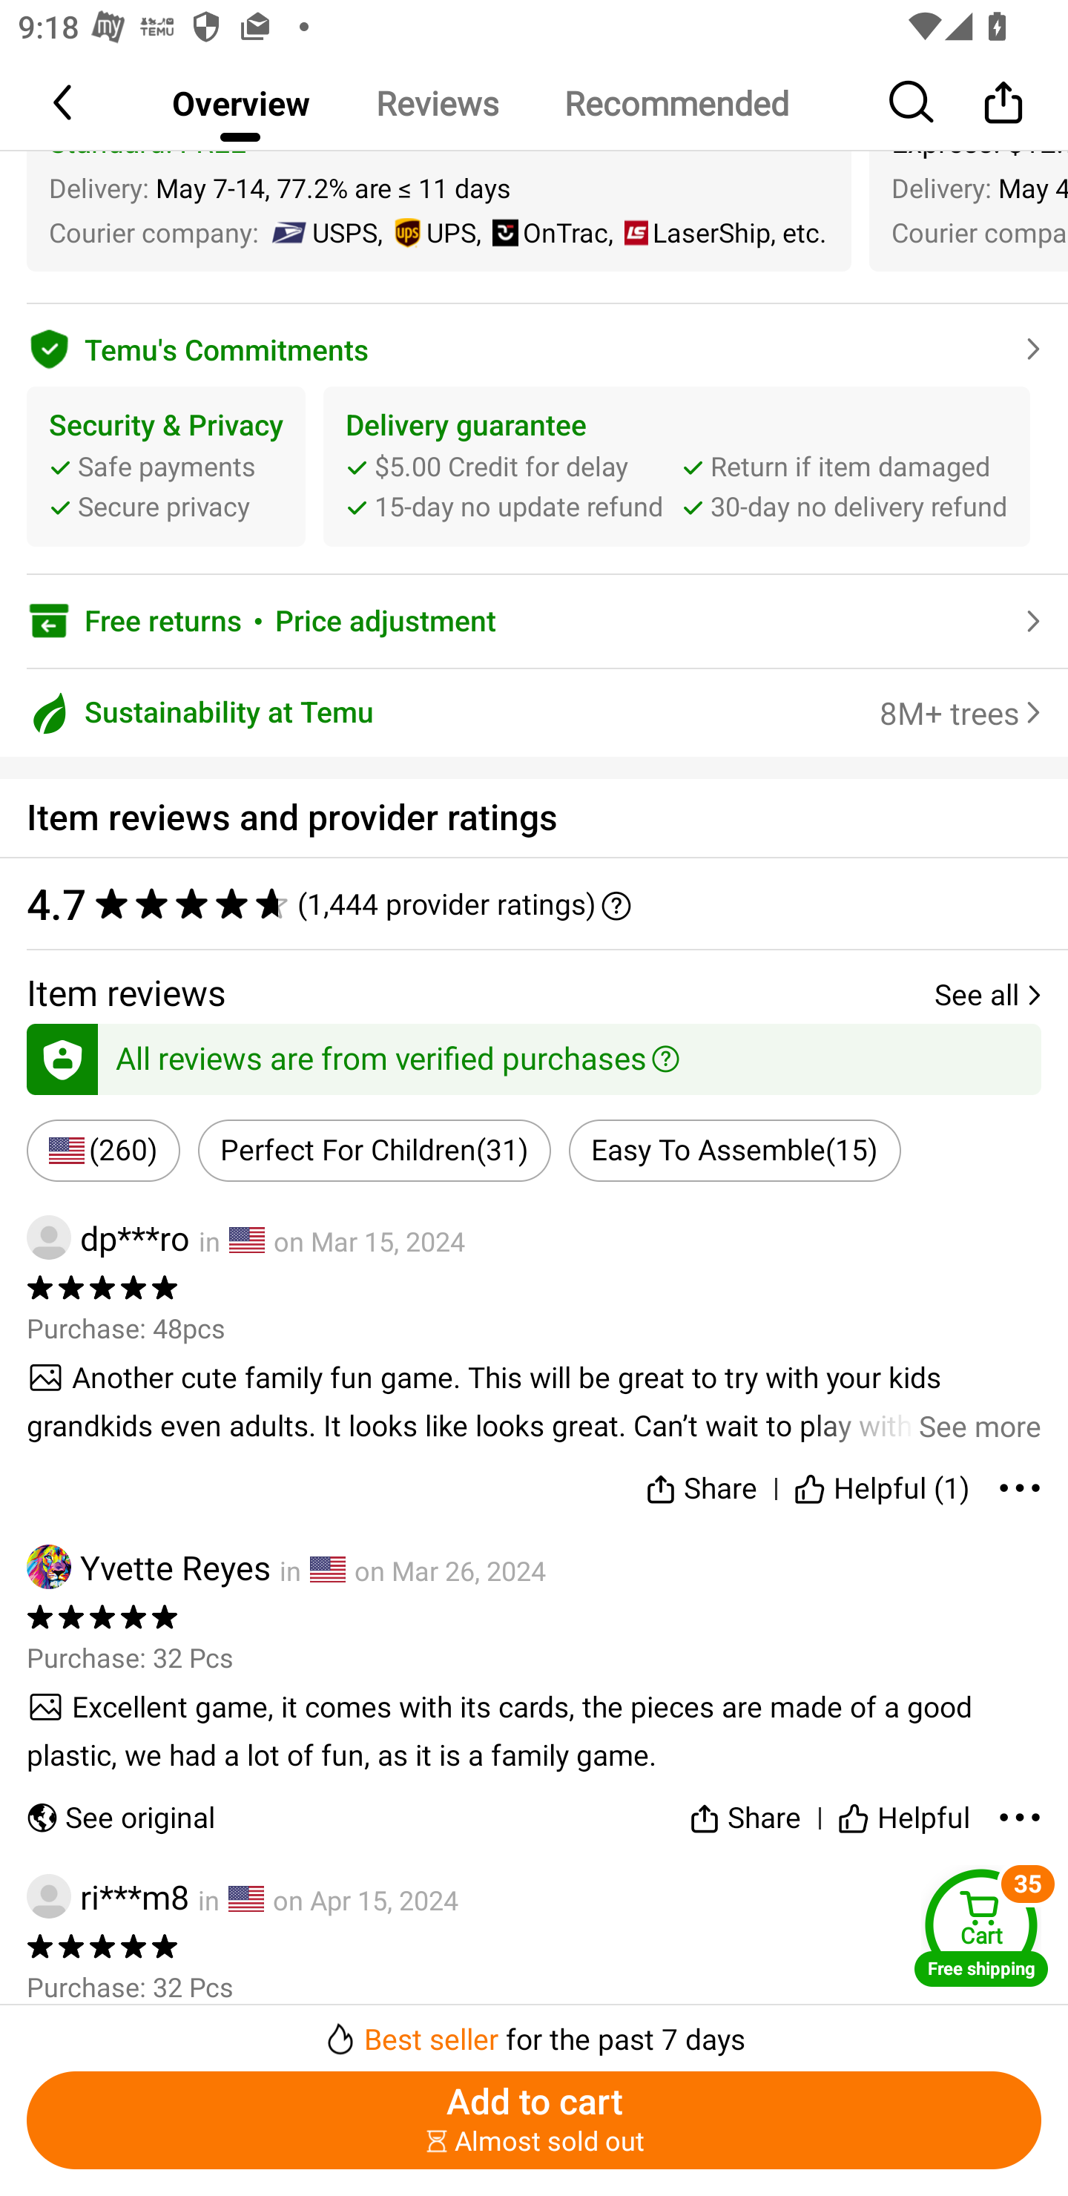  Describe the element at coordinates (534, 1402) in the screenshot. I see `See more` at that location.